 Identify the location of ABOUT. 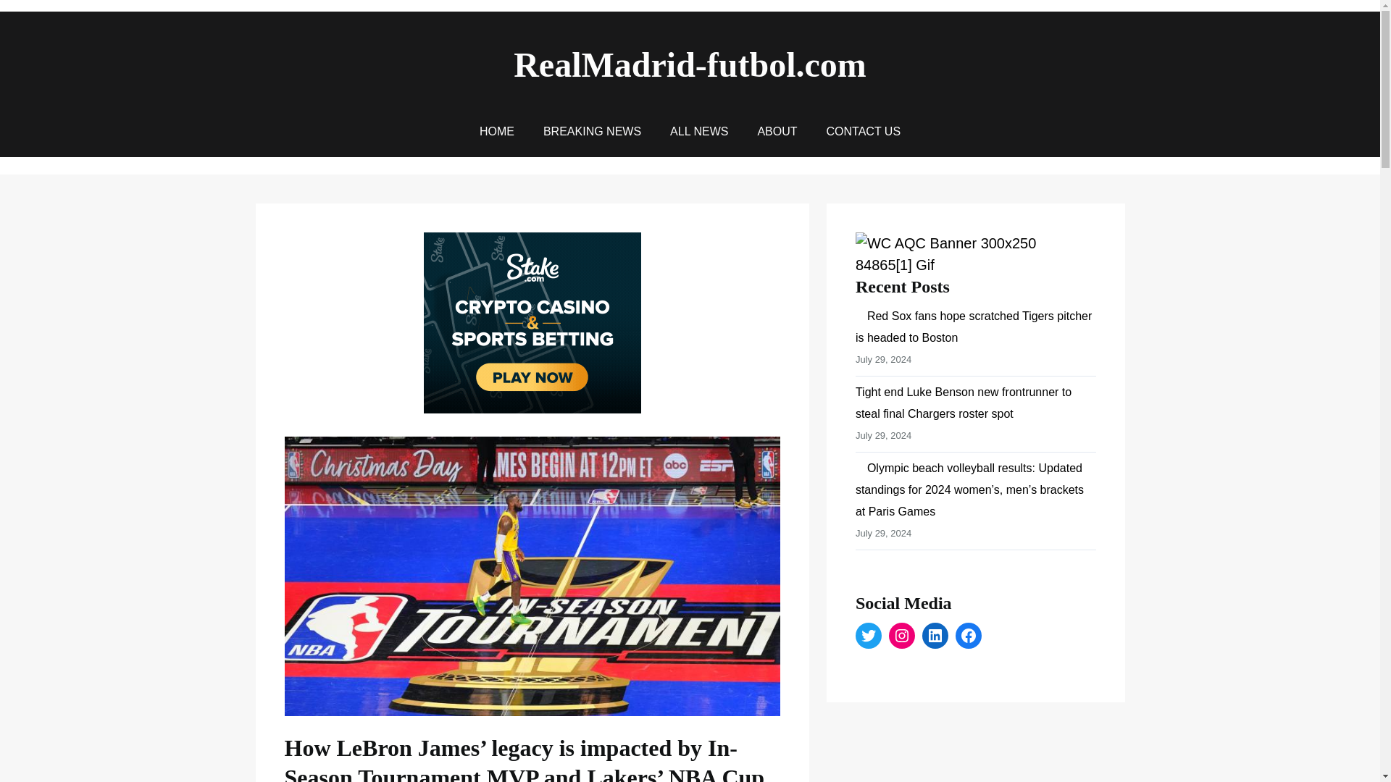
(777, 132).